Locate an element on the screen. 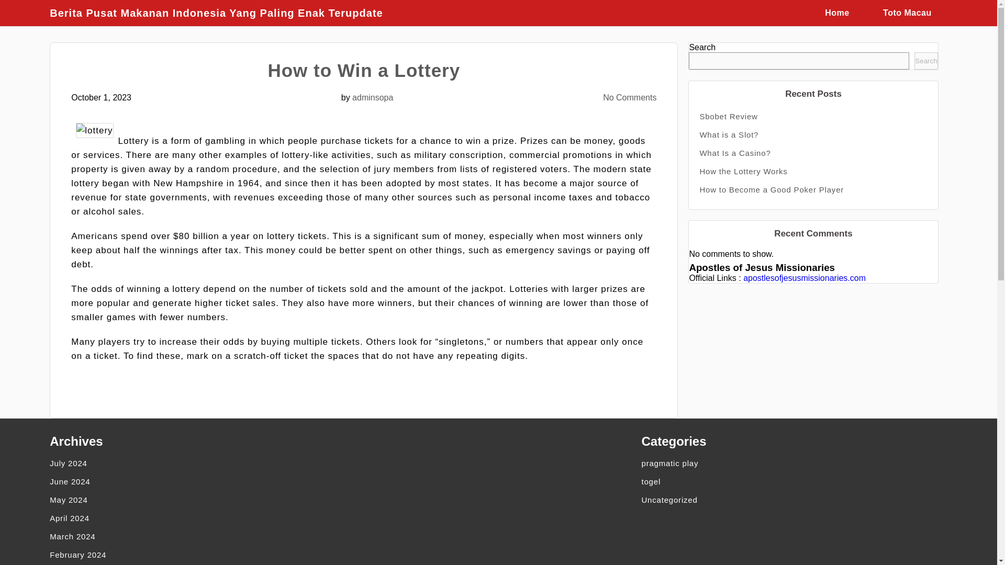  April 2024 is located at coordinates (197, 518).